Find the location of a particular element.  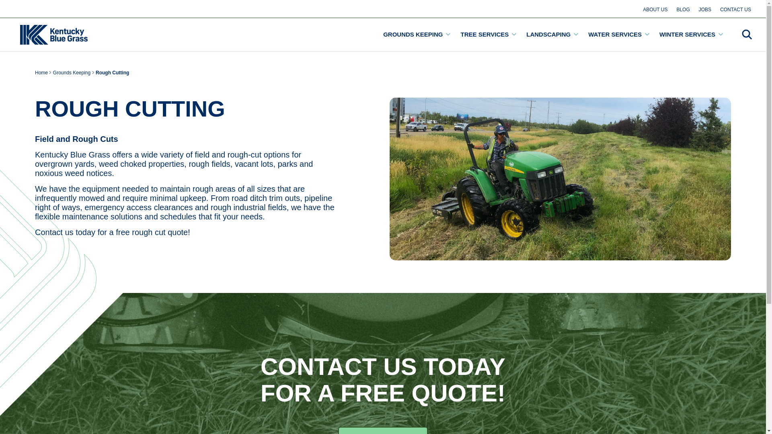

ABOUT US is located at coordinates (655, 9).